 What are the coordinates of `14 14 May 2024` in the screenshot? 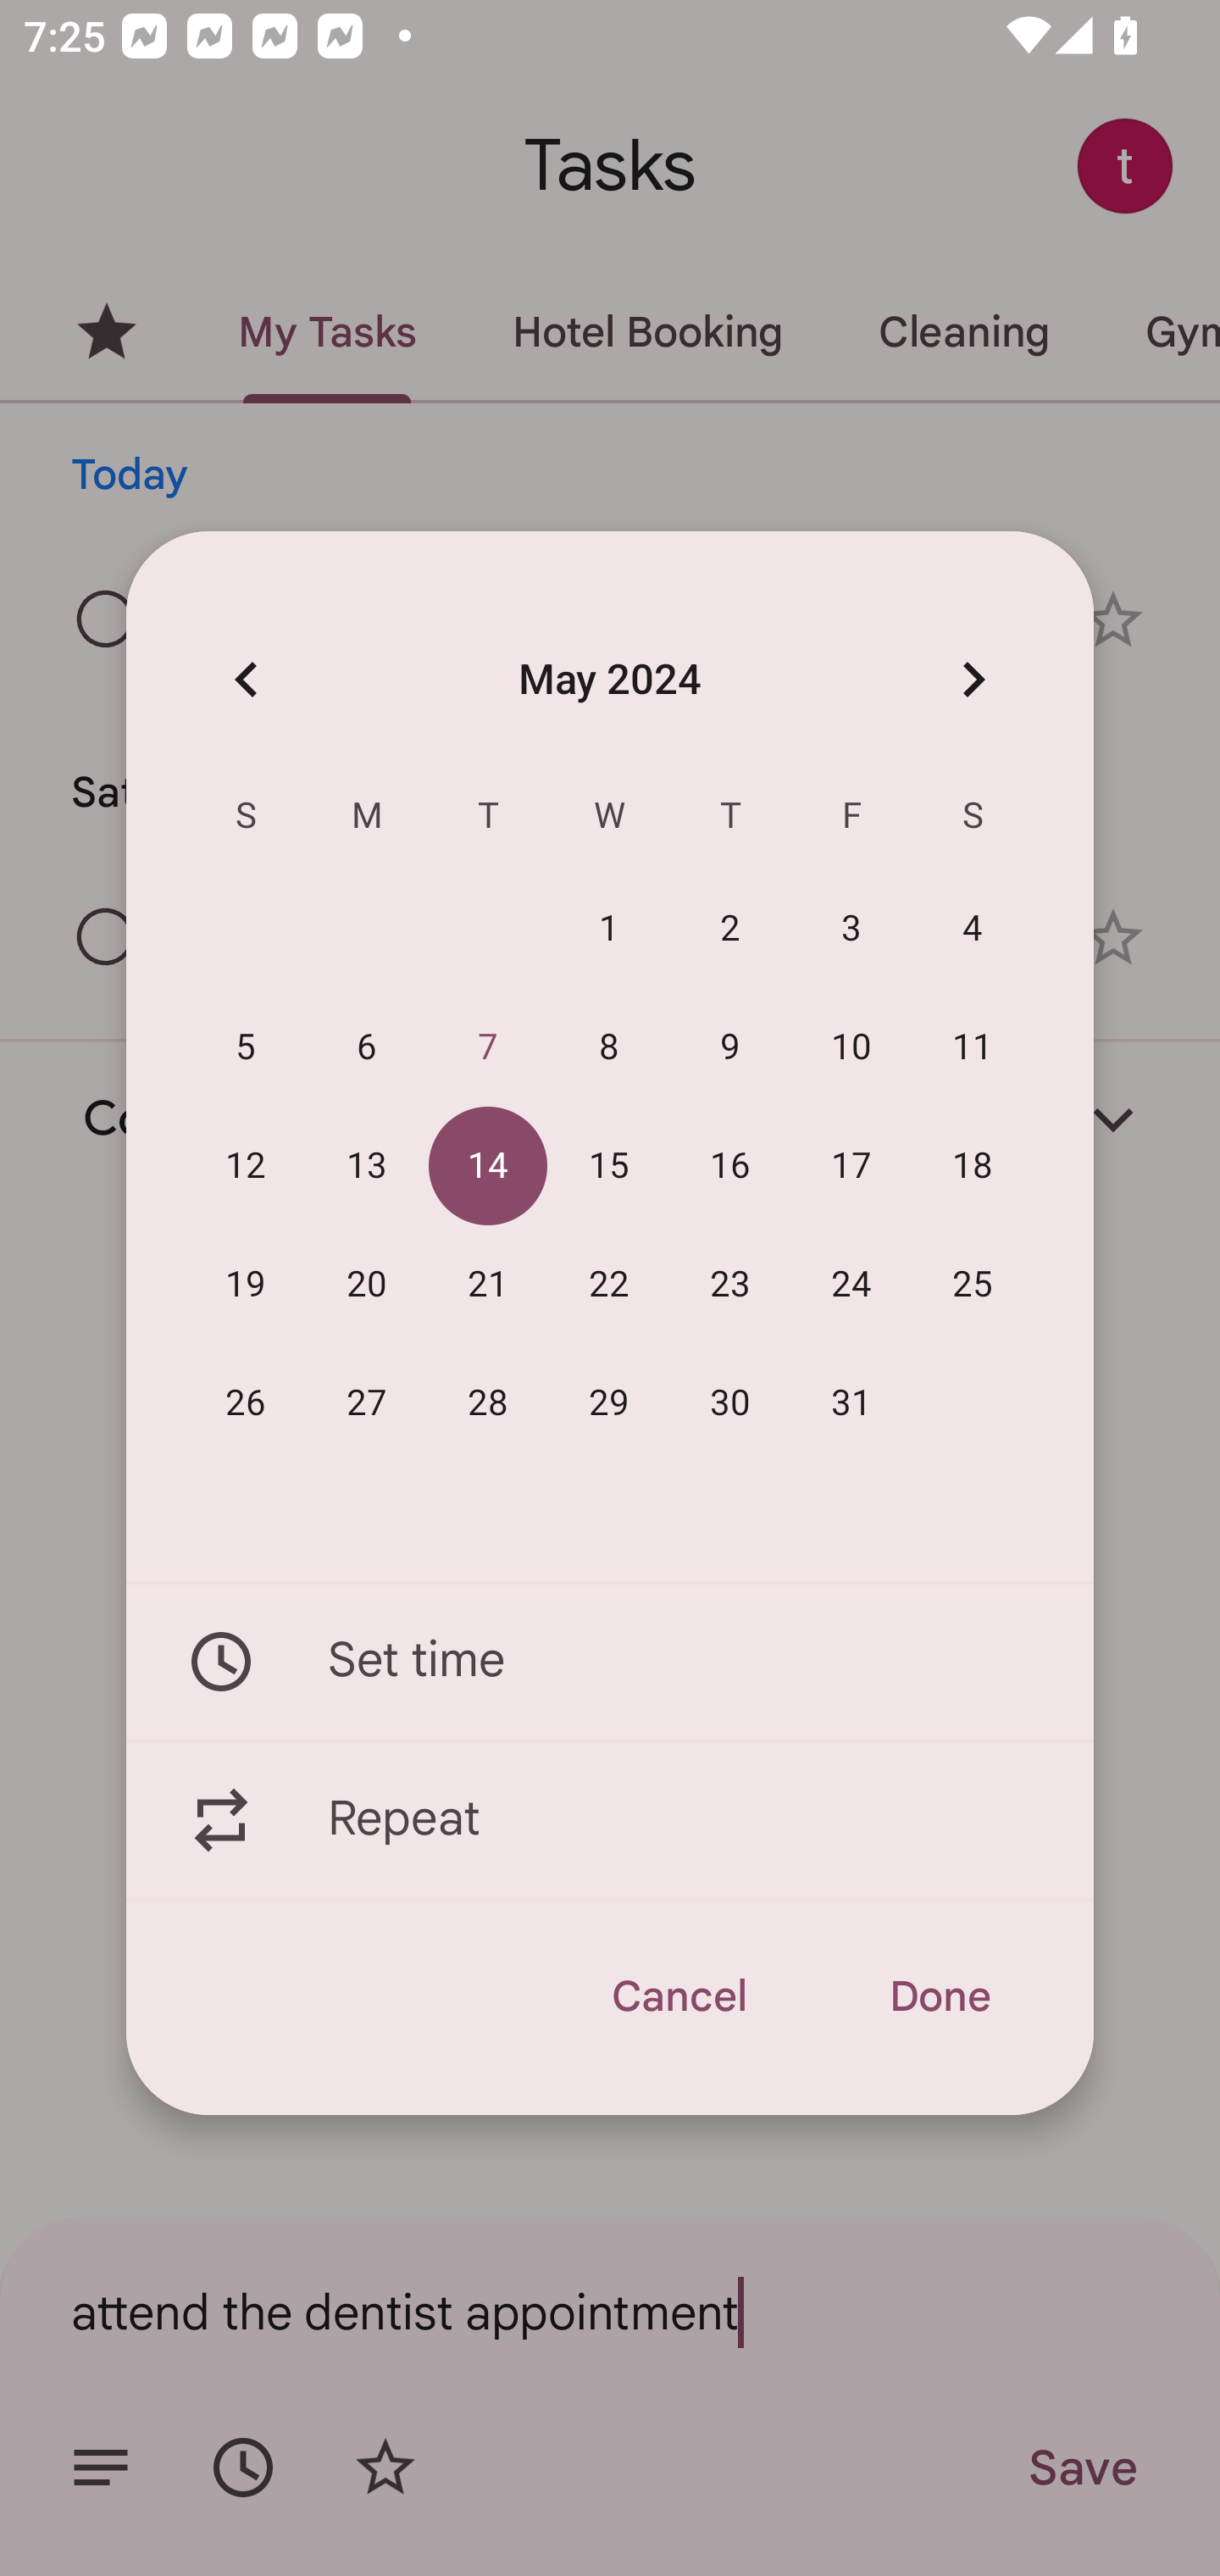 It's located at (488, 1167).